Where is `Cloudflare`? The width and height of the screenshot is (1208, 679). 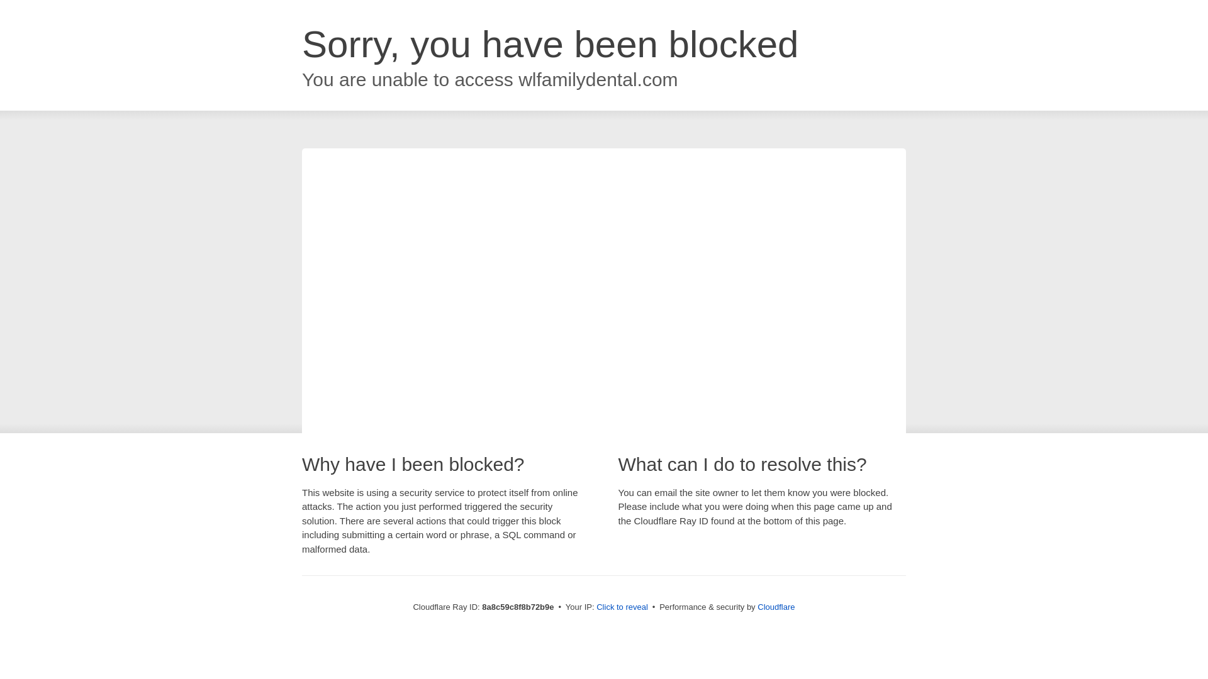
Cloudflare is located at coordinates (776, 607).